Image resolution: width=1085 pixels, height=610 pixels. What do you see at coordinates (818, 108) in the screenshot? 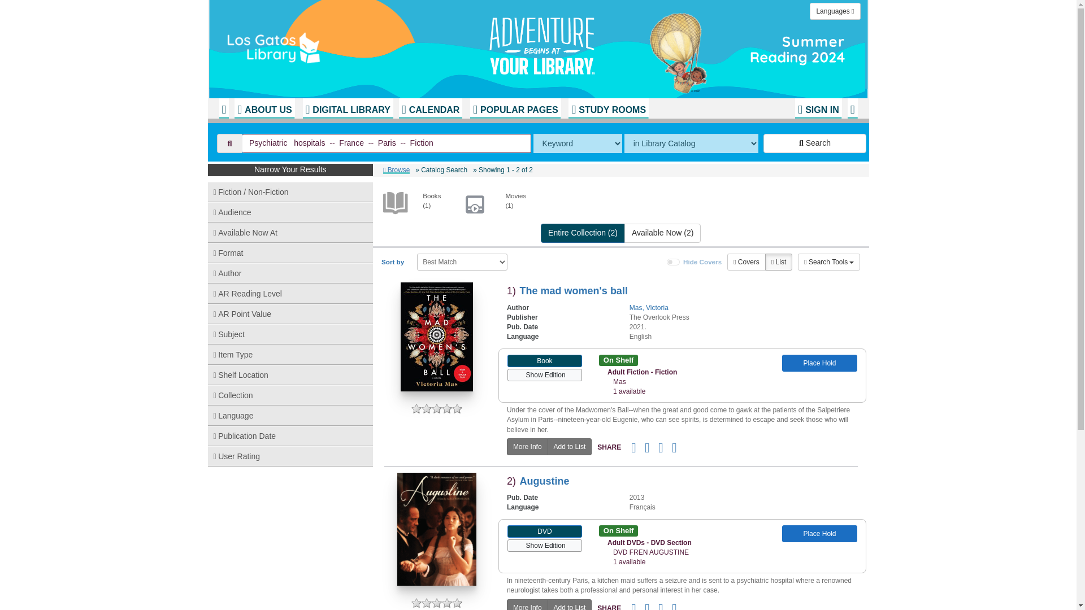
I see `SIGN IN` at bounding box center [818, 108].